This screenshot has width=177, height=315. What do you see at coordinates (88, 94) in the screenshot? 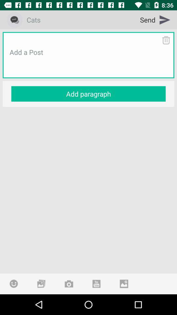
I see `click the add paragraph` at bounding box center [88, 94].